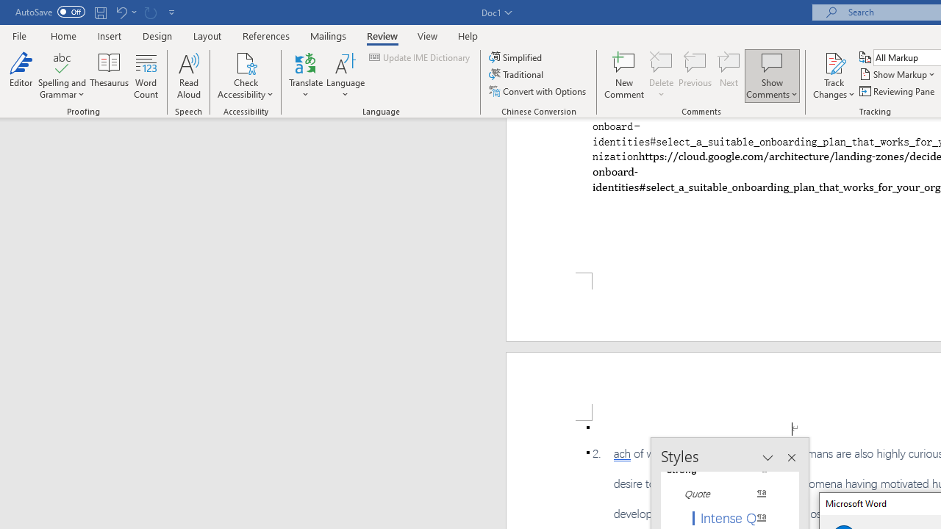  What do you see at coordinates (346, 75) in the screenshot?
I see `Language` at bounding box center [346, 75].